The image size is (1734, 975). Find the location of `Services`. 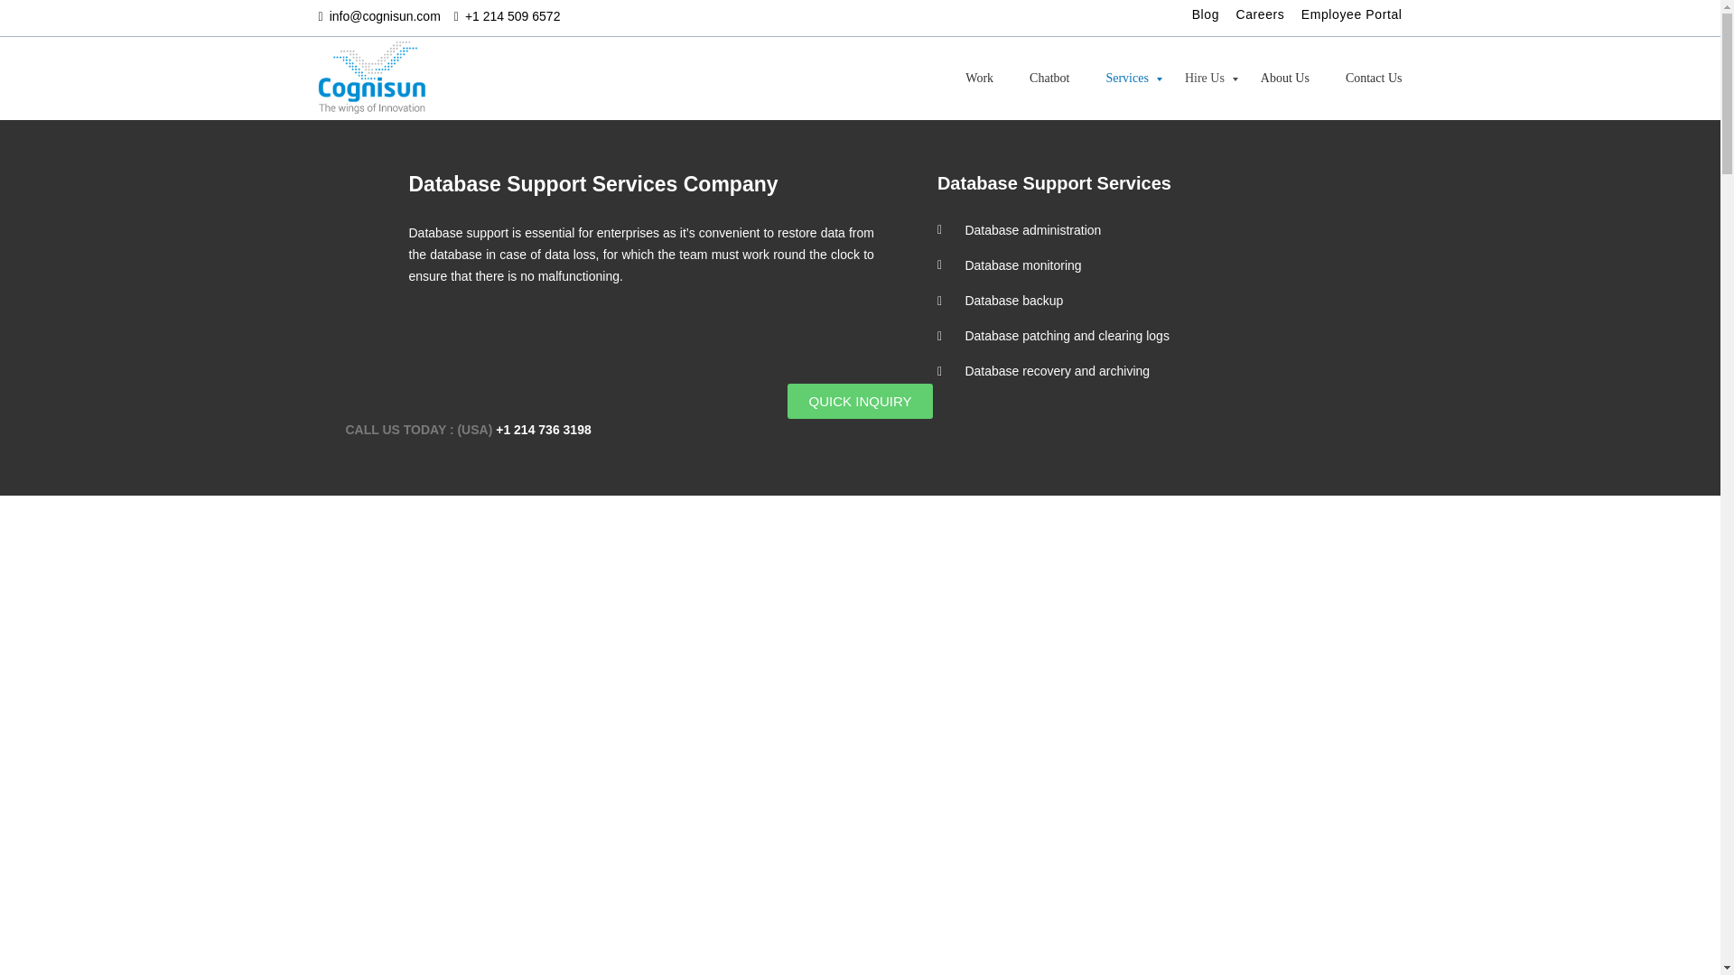

Services is located at coordinates (1125, 79).